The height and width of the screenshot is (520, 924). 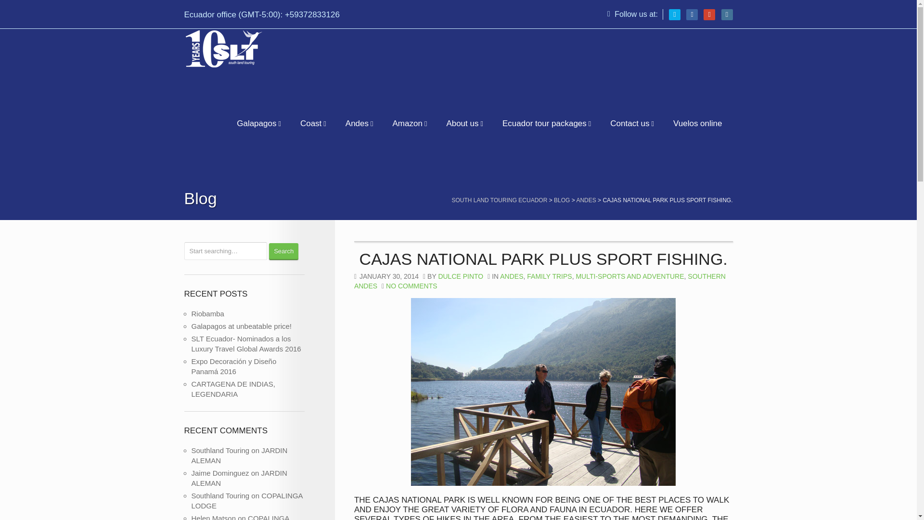 I want to click on Go to the Andes Category archives., so click(x=586, y=200).